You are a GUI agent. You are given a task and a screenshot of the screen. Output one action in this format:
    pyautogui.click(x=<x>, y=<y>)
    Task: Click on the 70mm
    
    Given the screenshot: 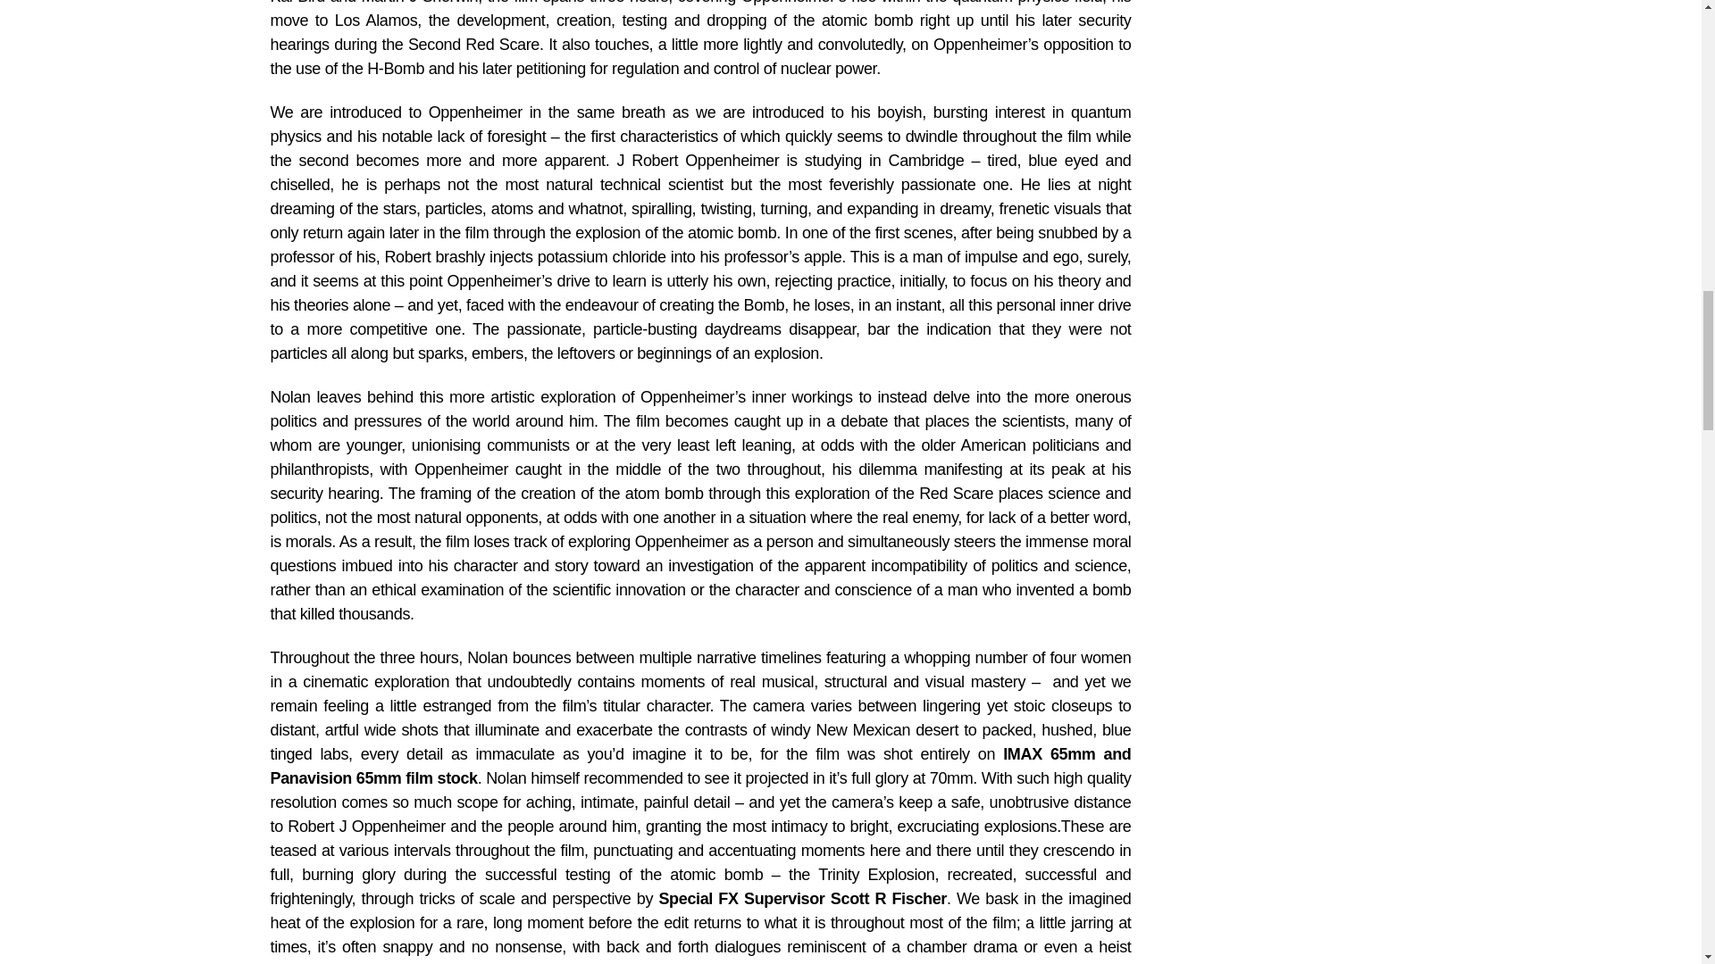 What is the action you would take?
    pyautogui.click(x=949, y=778)
    